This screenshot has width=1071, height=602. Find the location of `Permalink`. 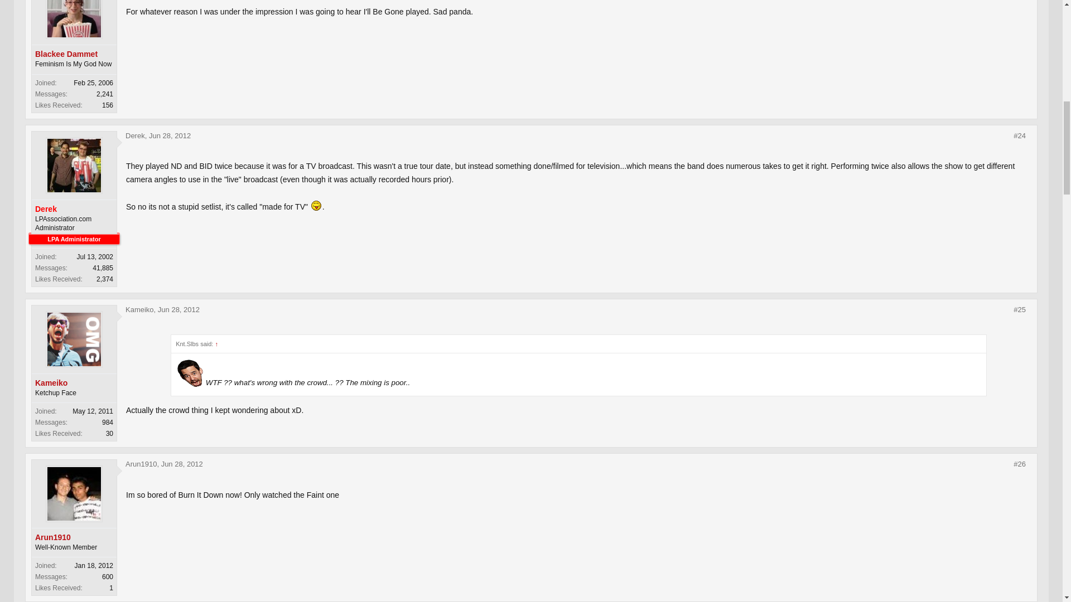

Permalink is located at coordinates (1020, 309).